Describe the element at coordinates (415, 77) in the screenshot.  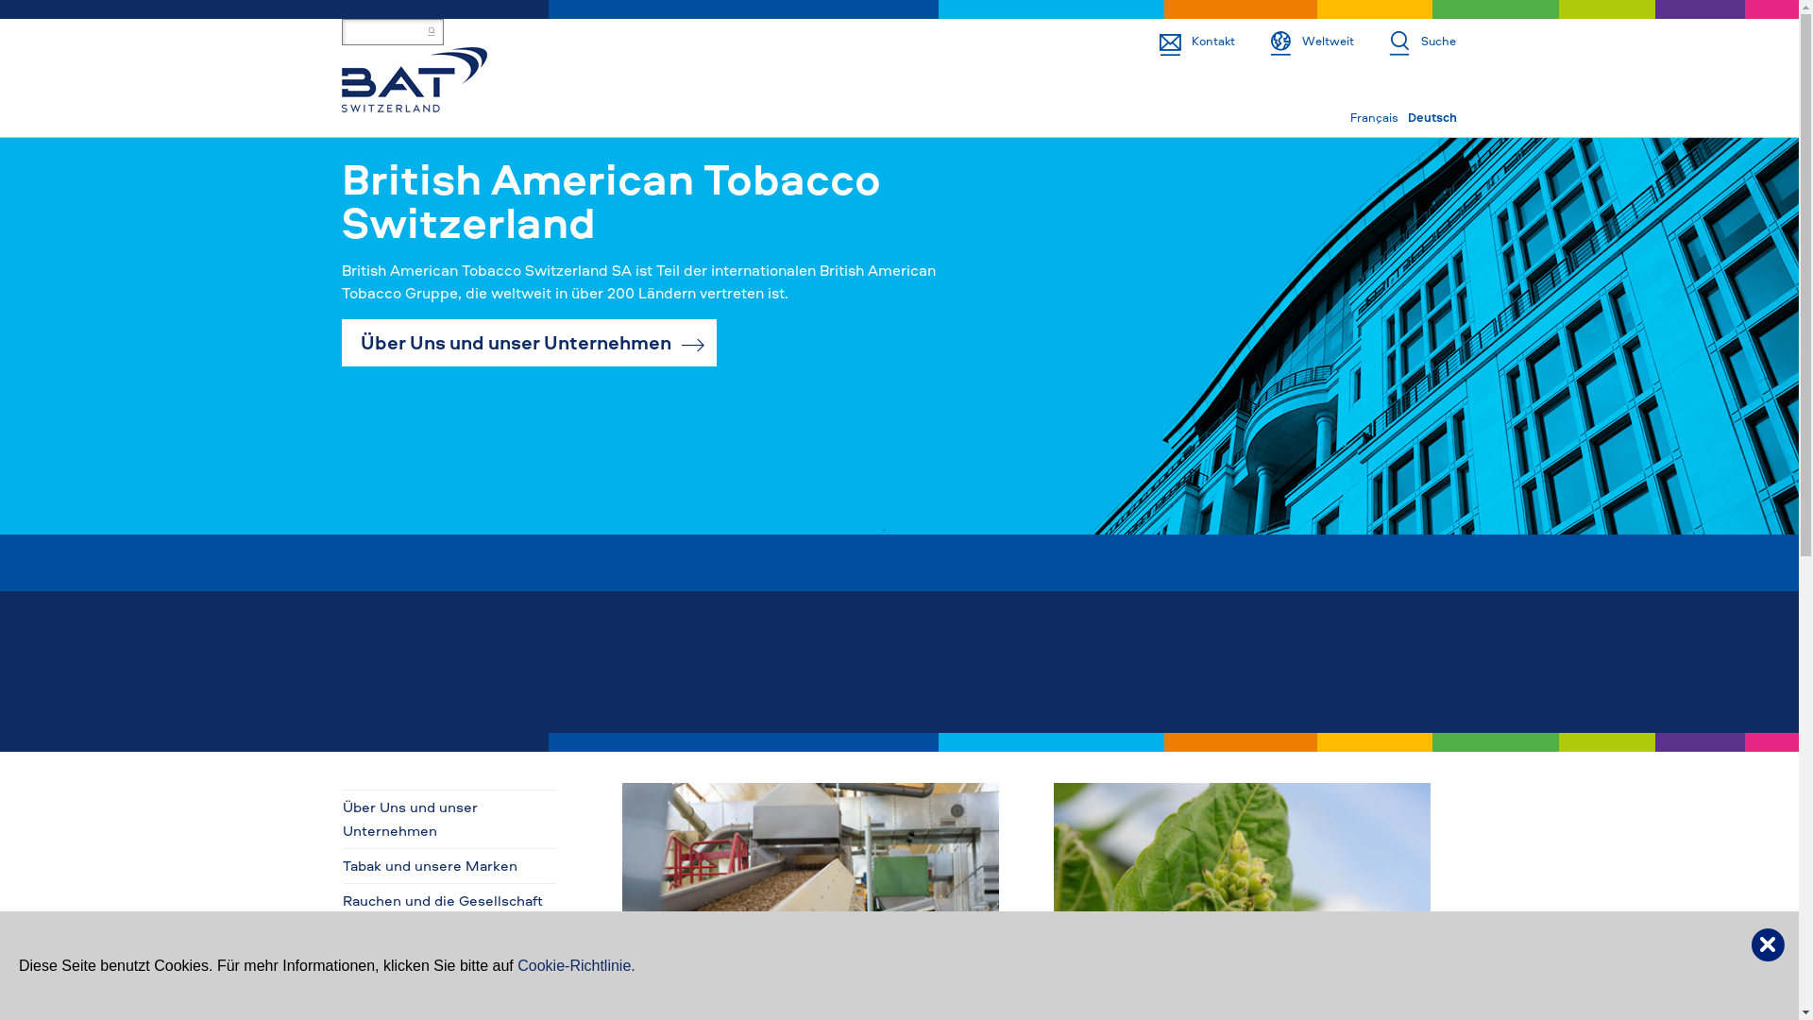
I see `Home` at that location.